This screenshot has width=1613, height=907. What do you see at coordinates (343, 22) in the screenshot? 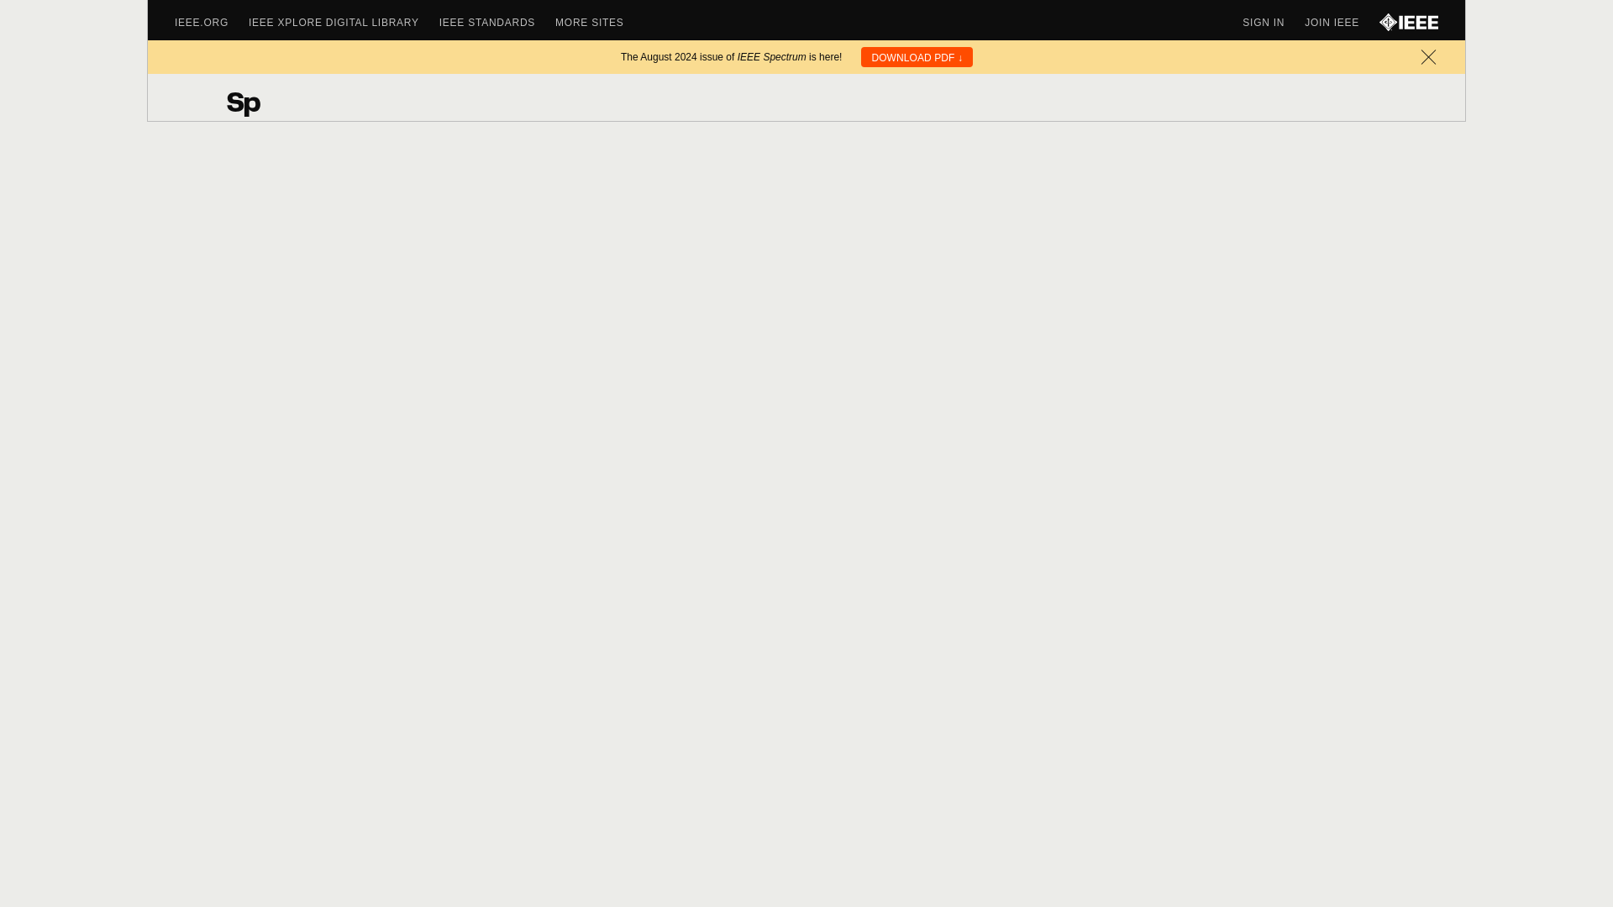
I see `IEEE XPLORE DIGITAL LIBRARY` at bounding box center [343, 22].